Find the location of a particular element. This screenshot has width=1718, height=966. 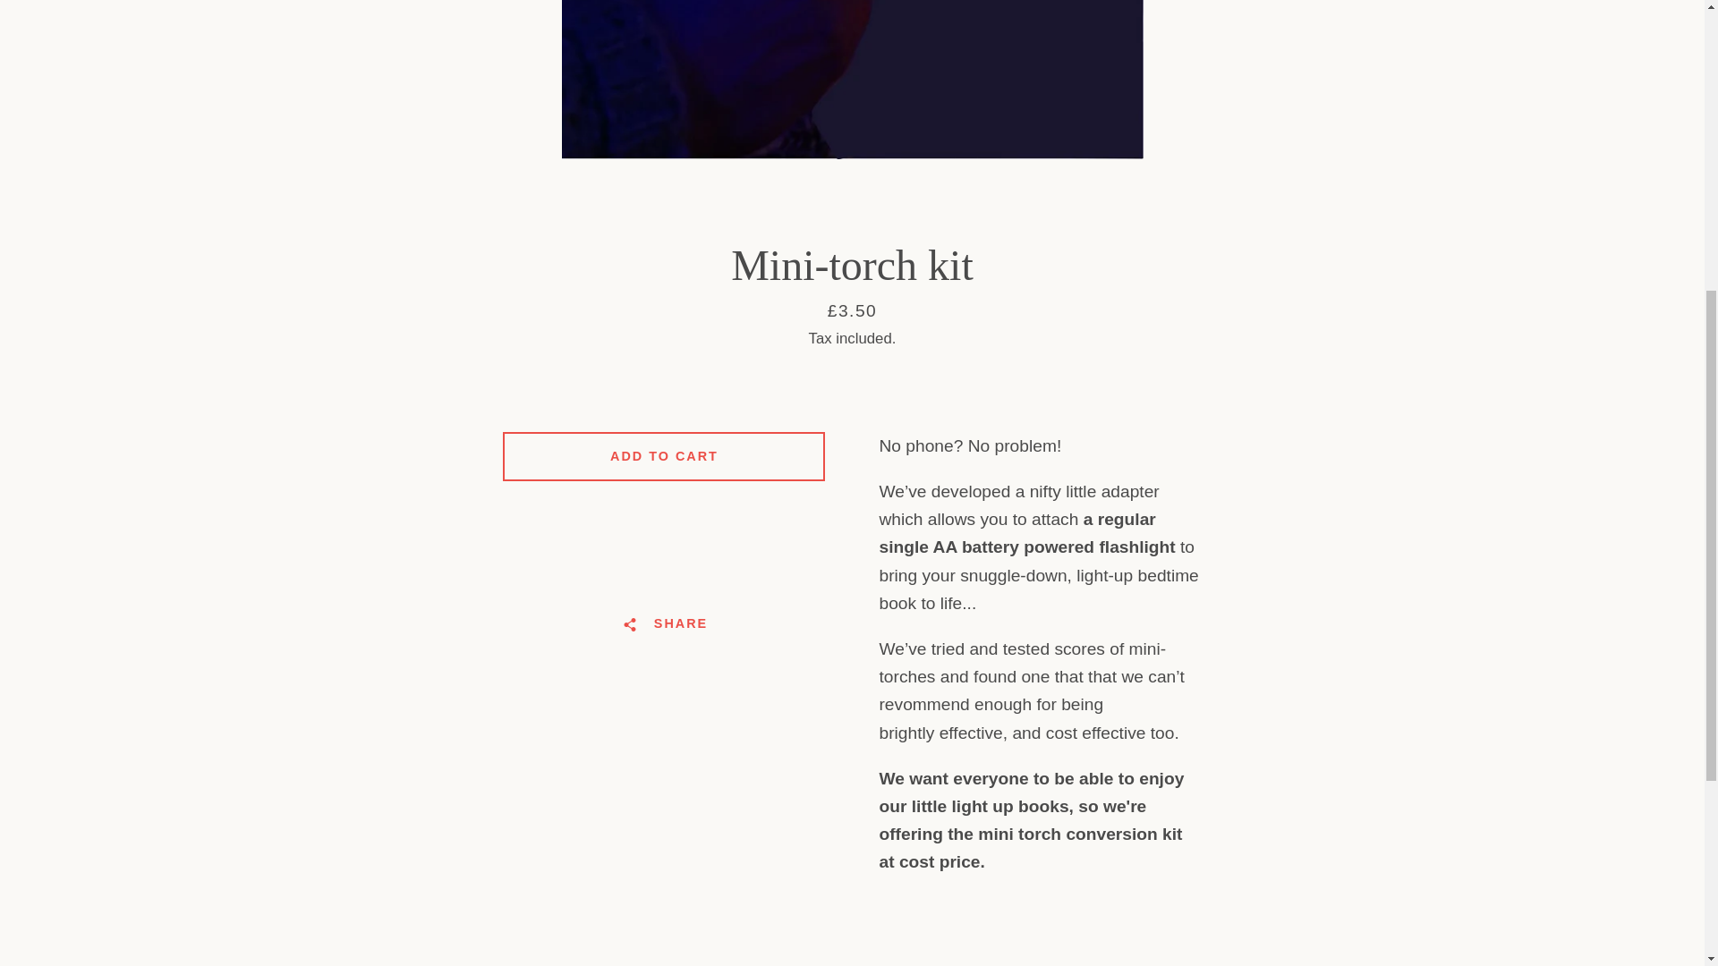

Apple Pay is located at coordinates (1084, 343).